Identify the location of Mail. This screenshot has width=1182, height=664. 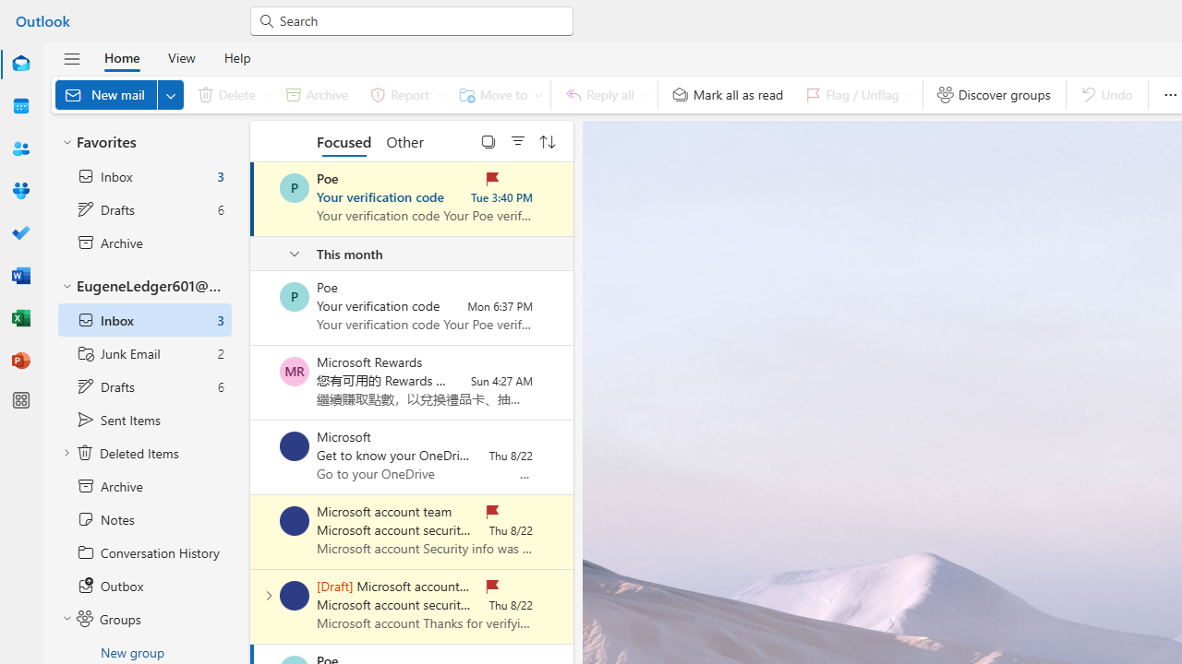
(20, 65).